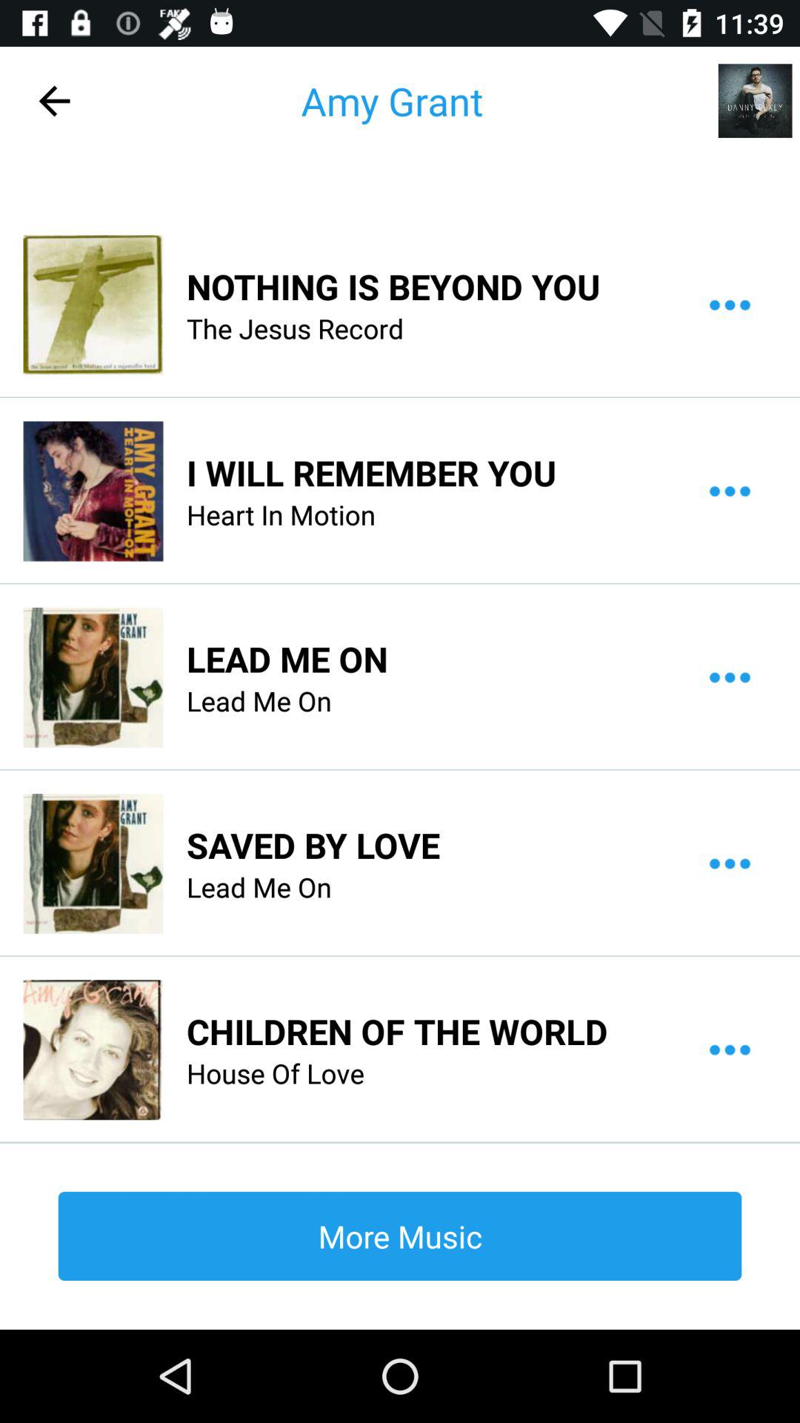  I want to click on open icon above house of love item, so click(397, 1031).